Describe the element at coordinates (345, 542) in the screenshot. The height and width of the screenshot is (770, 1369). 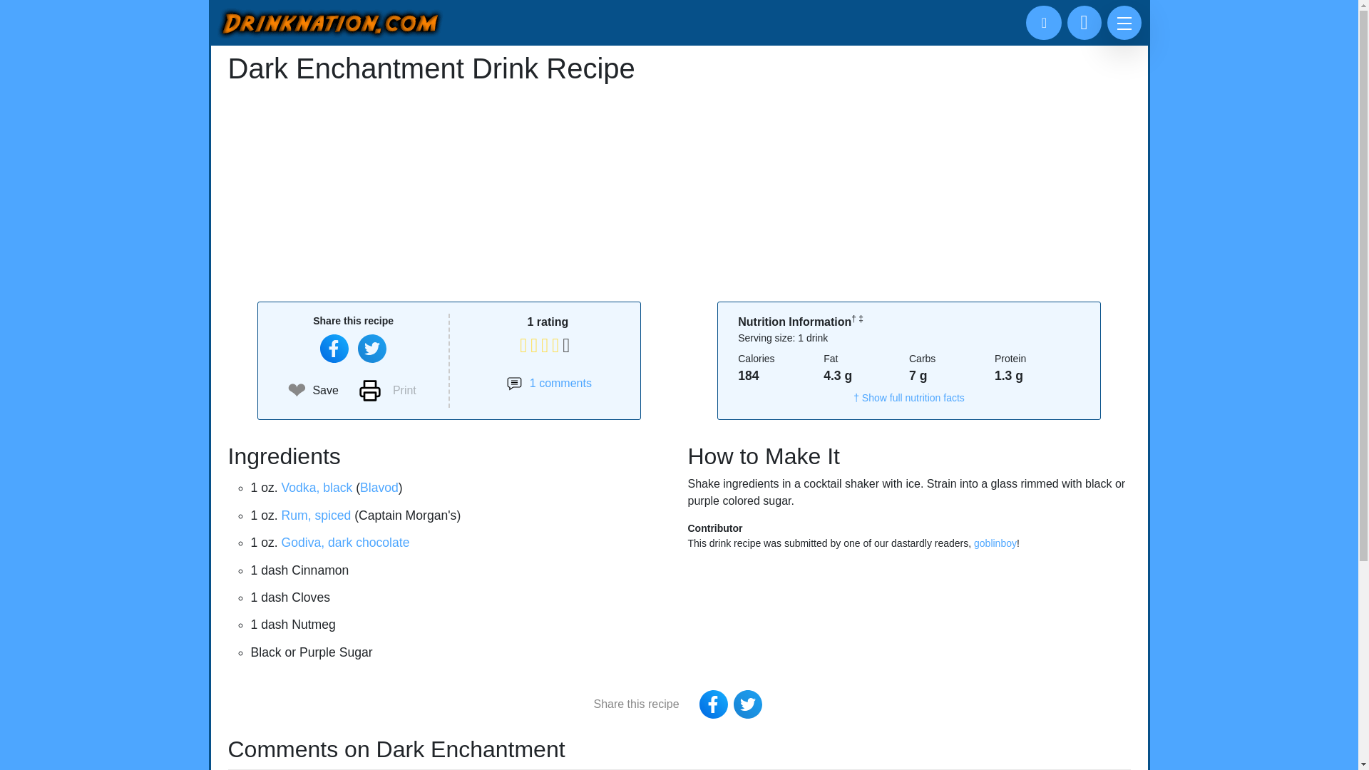
I see `Godiva, dark chocolate` at that location.